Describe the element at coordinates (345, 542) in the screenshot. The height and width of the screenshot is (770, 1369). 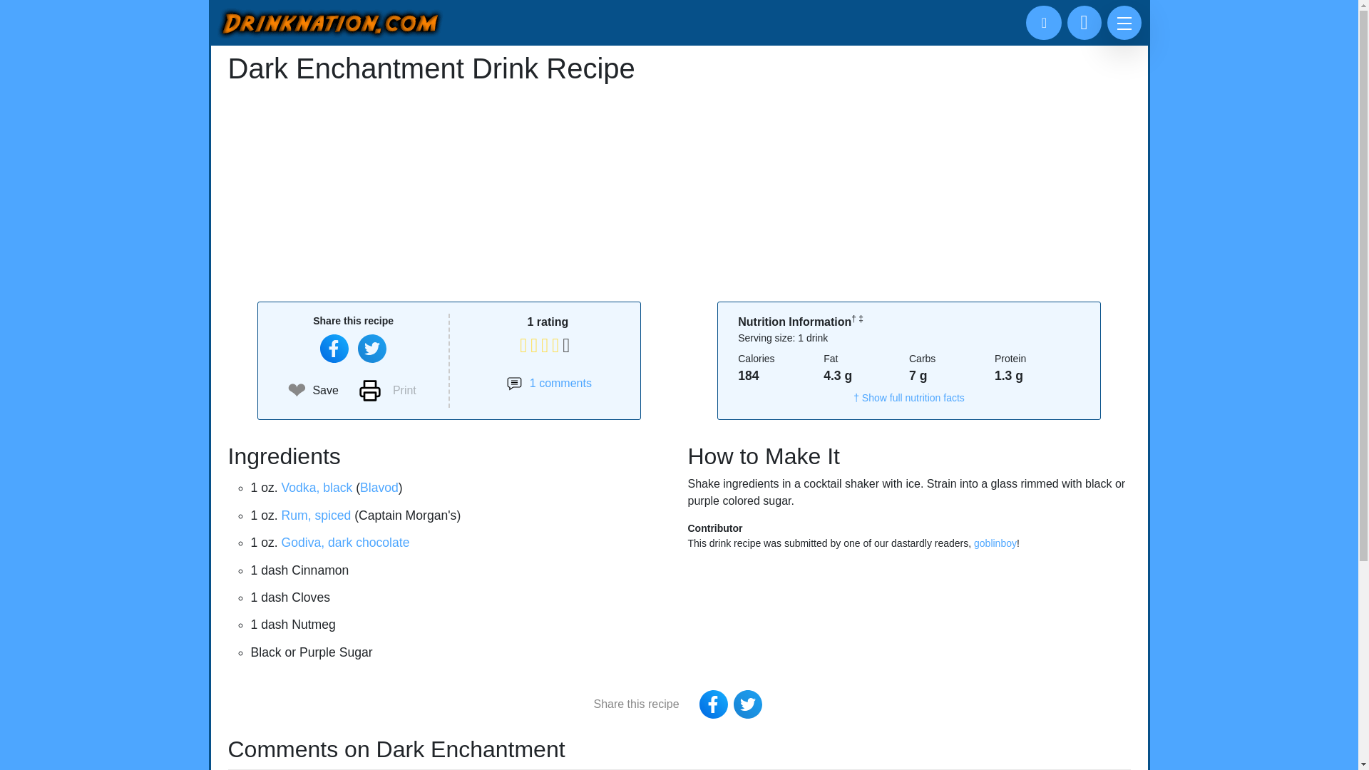
I see `Godiva, dark chocolate` at that location.